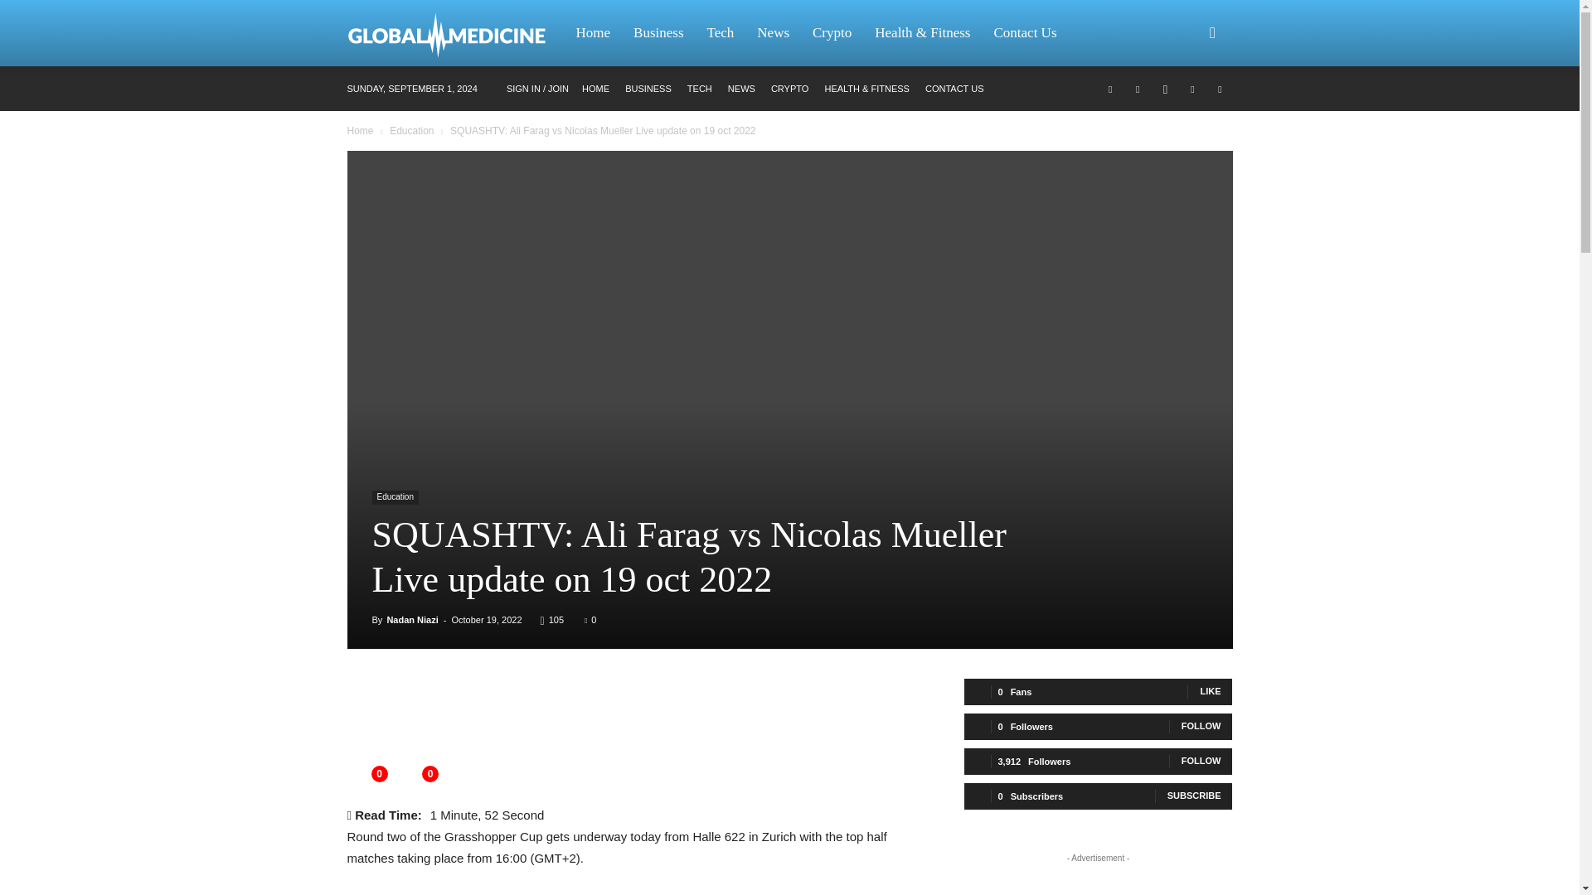 The height and width of the screenshot is (895, 1592). Describe the element at coordinates (700, 89) in the screenshot. I see `TECH` at that location.